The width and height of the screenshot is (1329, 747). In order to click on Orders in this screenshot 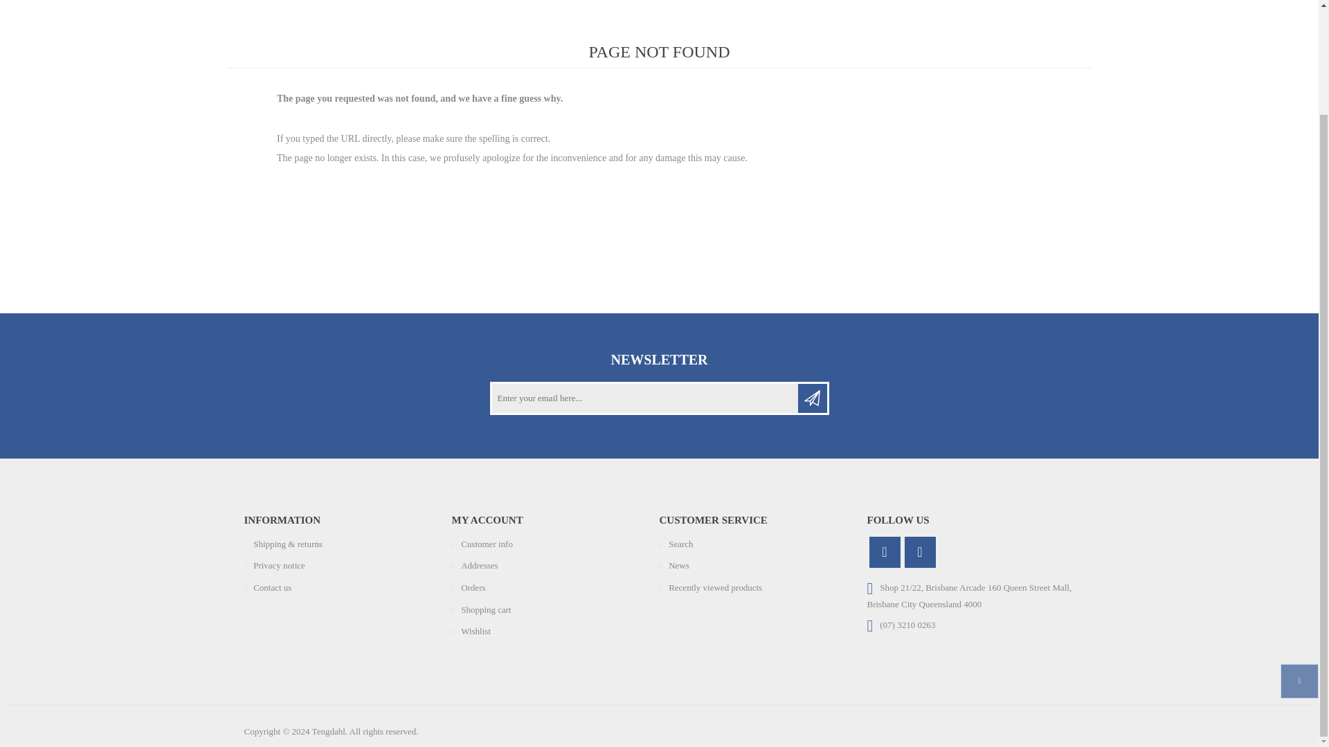, I will do `click(473, 588)`.